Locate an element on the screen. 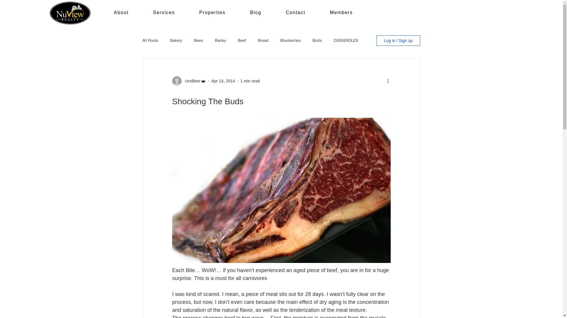 This screenshot has width=567, height=318. About is located at coordinates (121, 13).